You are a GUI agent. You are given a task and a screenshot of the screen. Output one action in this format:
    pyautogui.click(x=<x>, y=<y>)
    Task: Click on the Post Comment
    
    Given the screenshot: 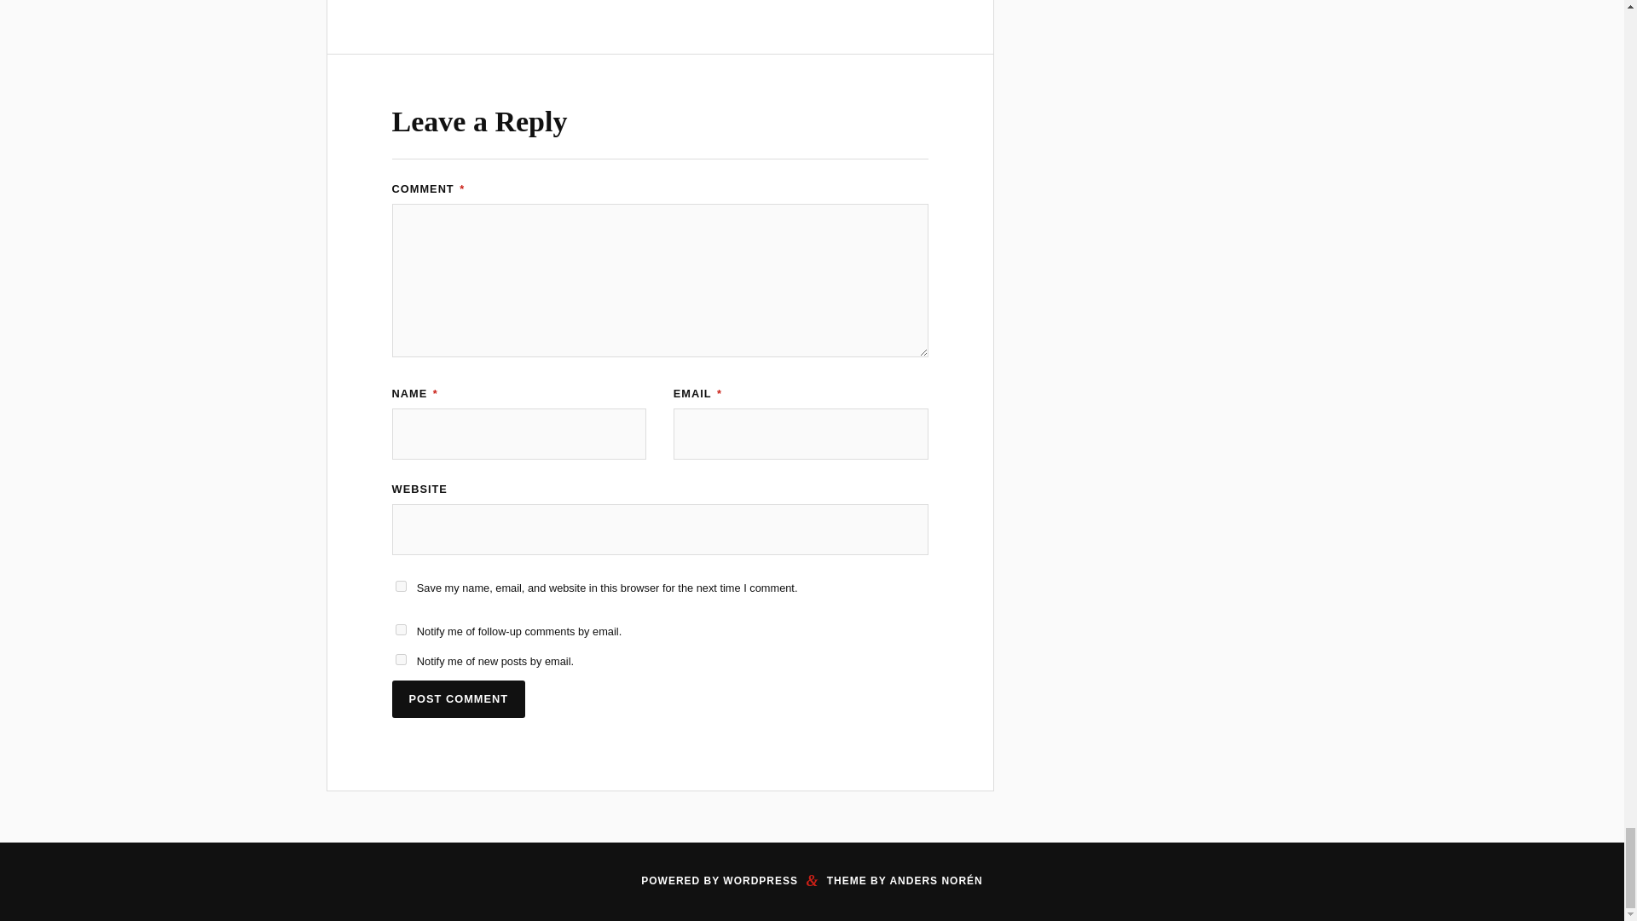 What is the action you would take?
    pyautogui.click(x=459, y=699)
    